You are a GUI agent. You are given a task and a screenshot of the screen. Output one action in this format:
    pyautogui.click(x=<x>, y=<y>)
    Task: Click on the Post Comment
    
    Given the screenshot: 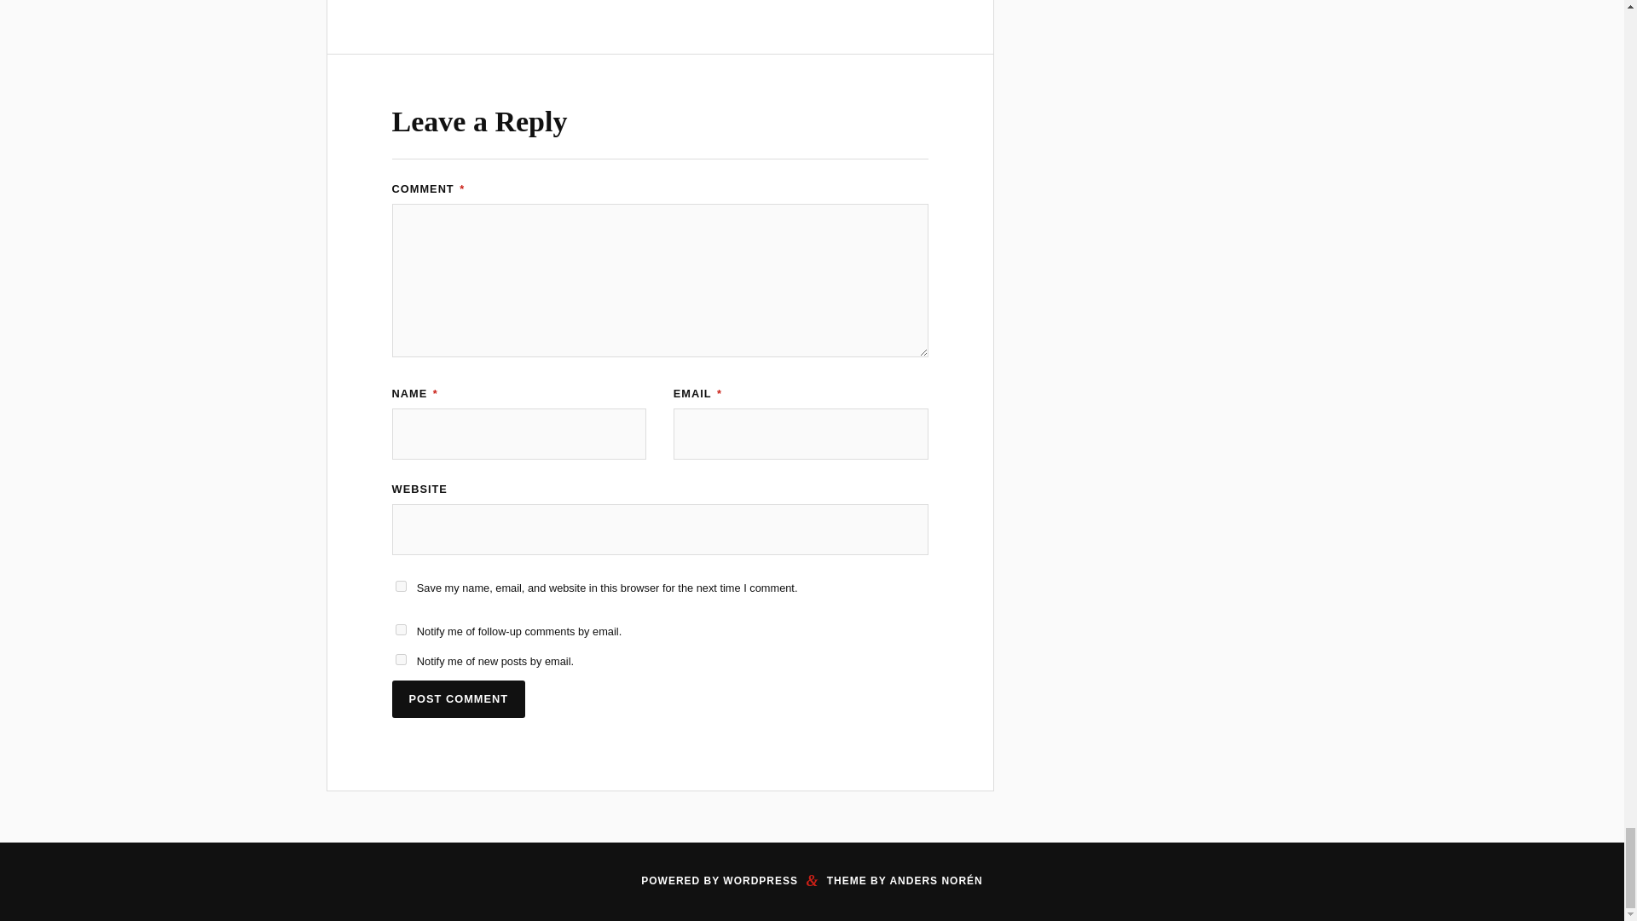 What is the action you would take?
    pyautogui.click(x=459, y=699)
    